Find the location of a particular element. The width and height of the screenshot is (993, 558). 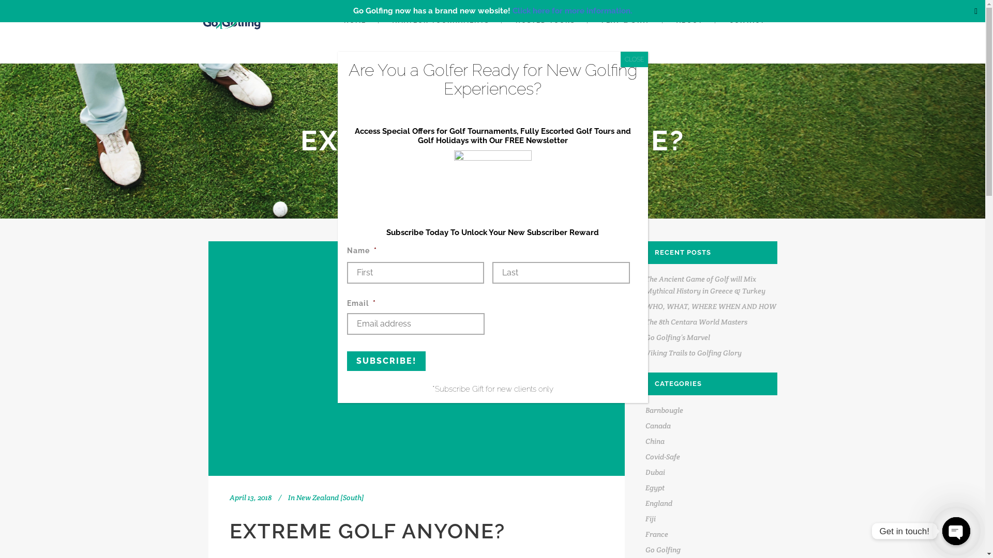

ABOUT is located at coordinates (690, 21).